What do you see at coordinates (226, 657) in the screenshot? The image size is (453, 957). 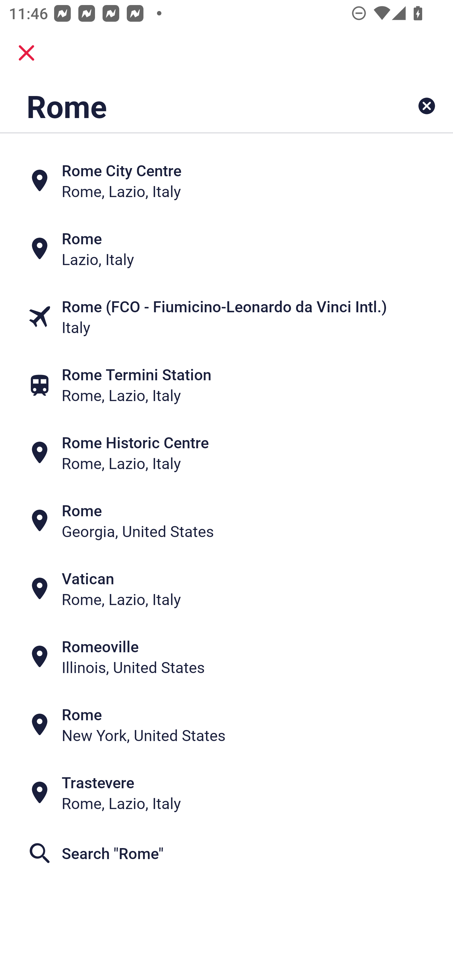 I see `Romeoville Illinois, United States` at bounding box center [226, 657].